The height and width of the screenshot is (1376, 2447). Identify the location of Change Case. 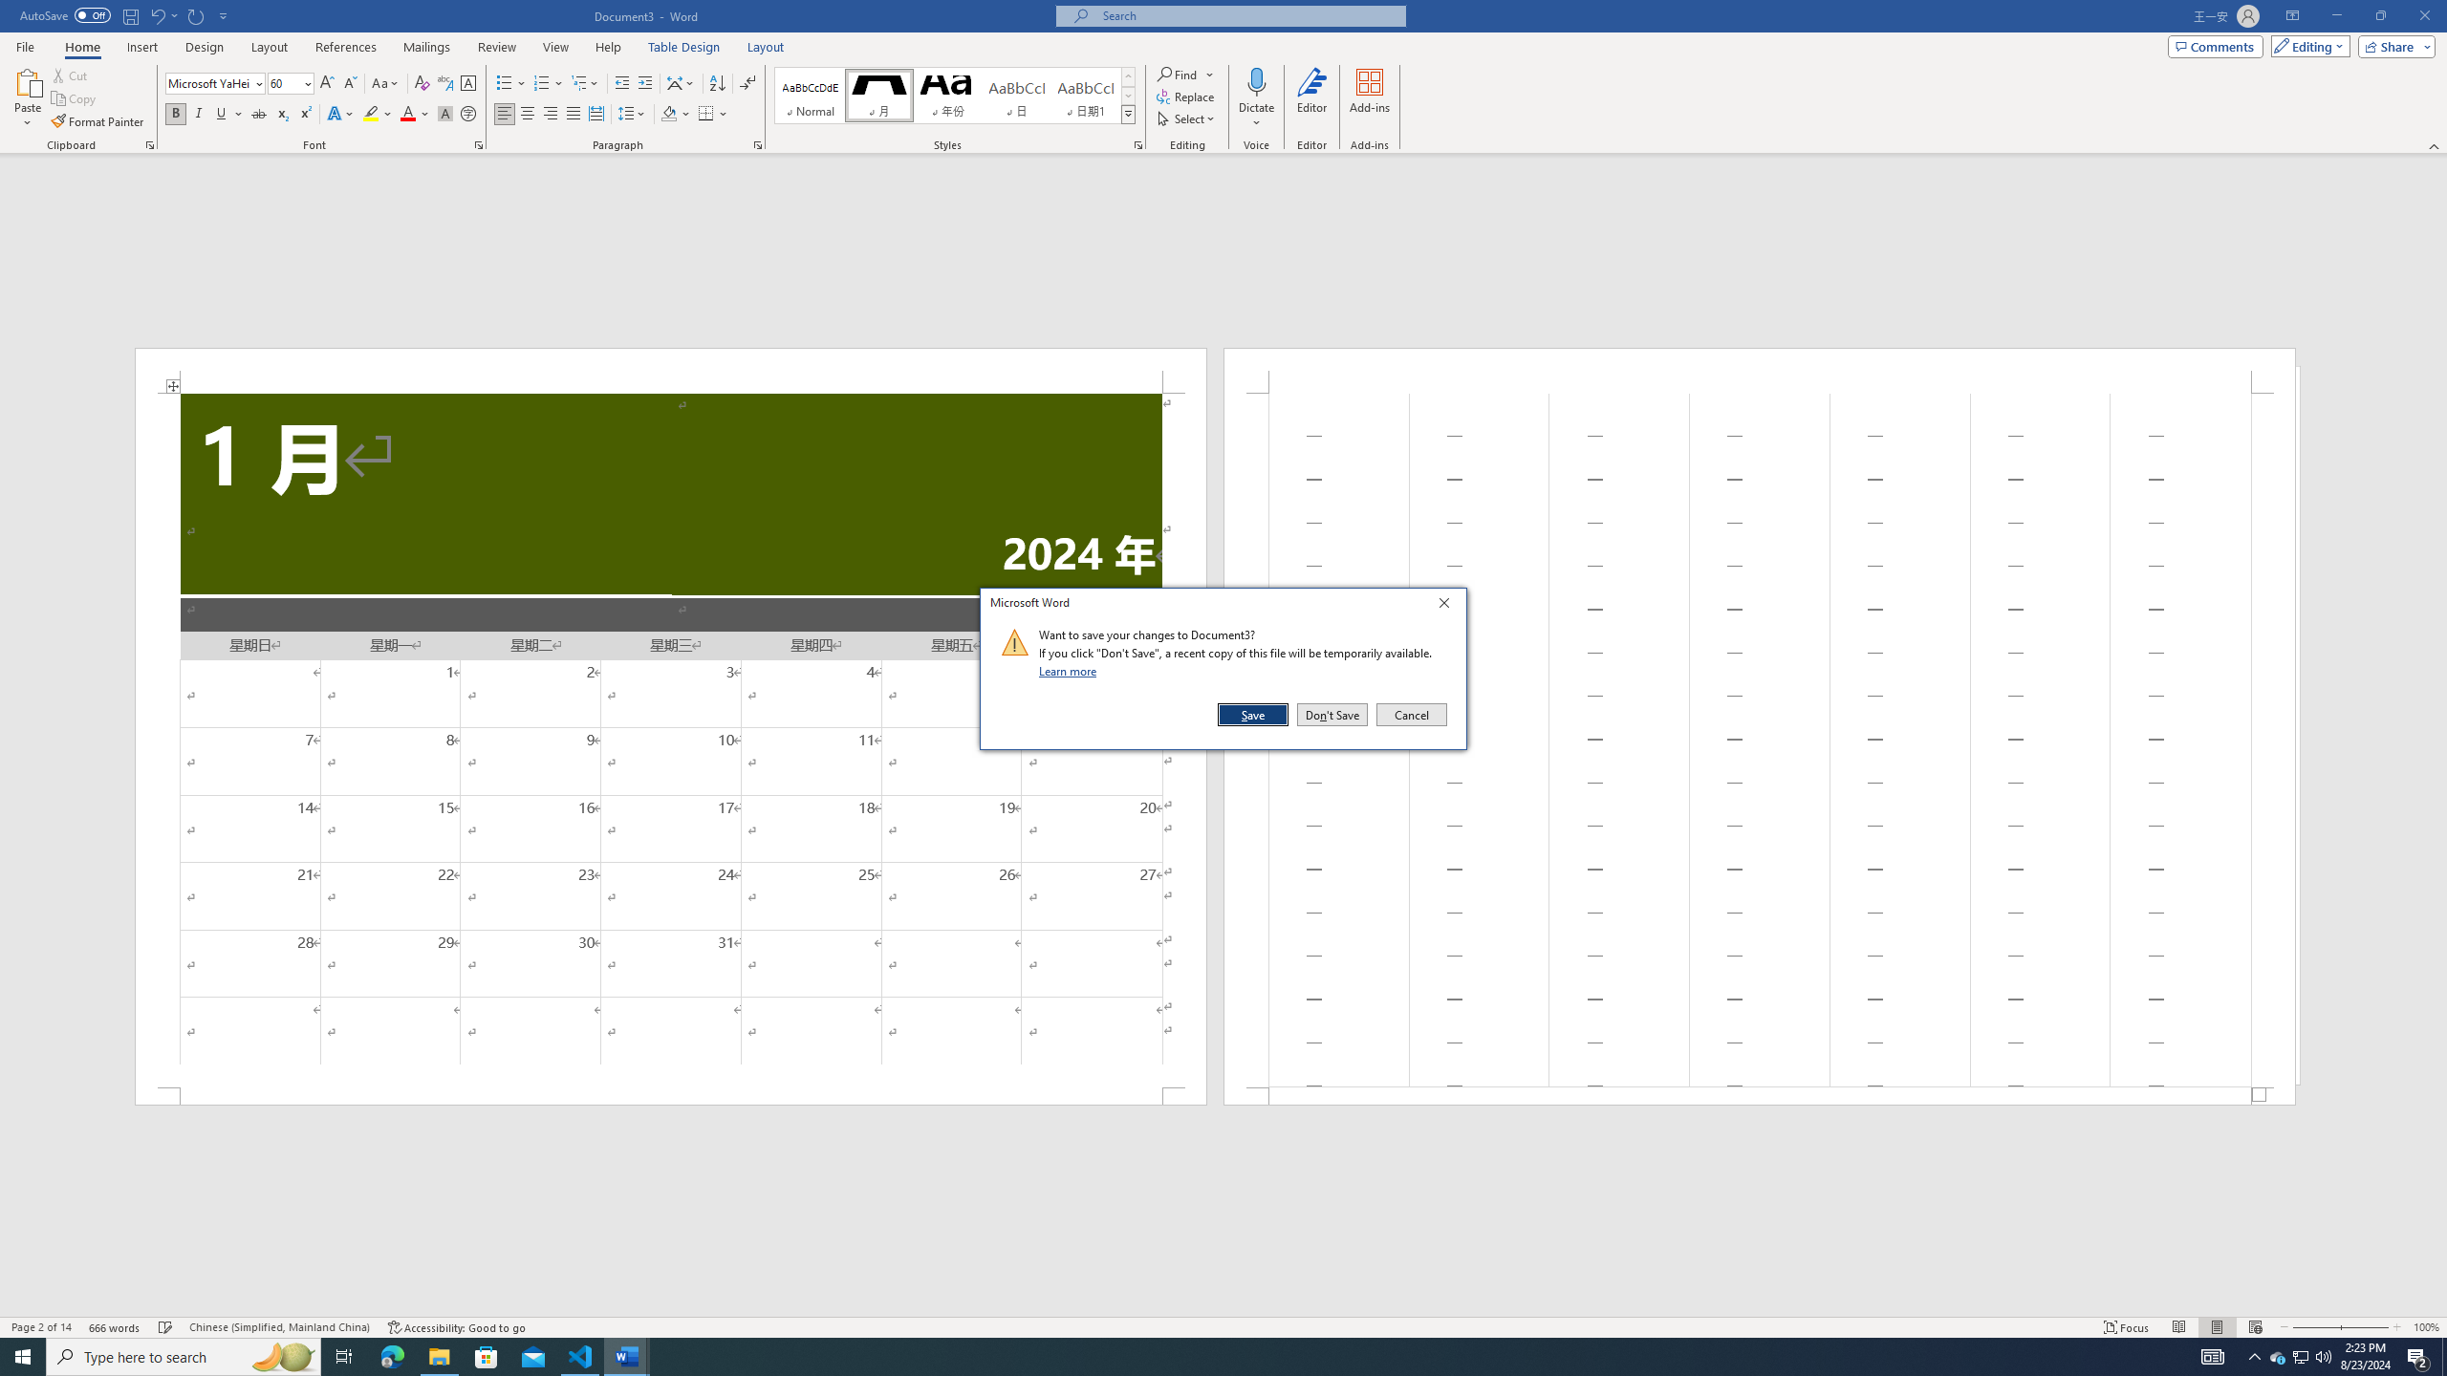
(386, 84).